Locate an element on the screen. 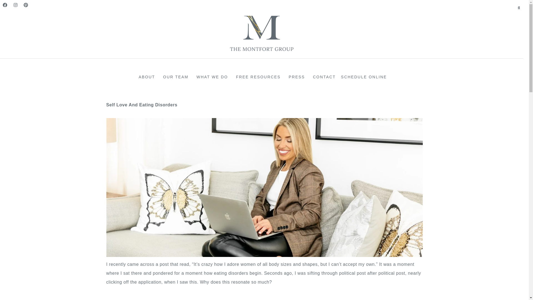 This screenshot has height=300, width=533. OUR TEAM is located at coordinates (177, 77).